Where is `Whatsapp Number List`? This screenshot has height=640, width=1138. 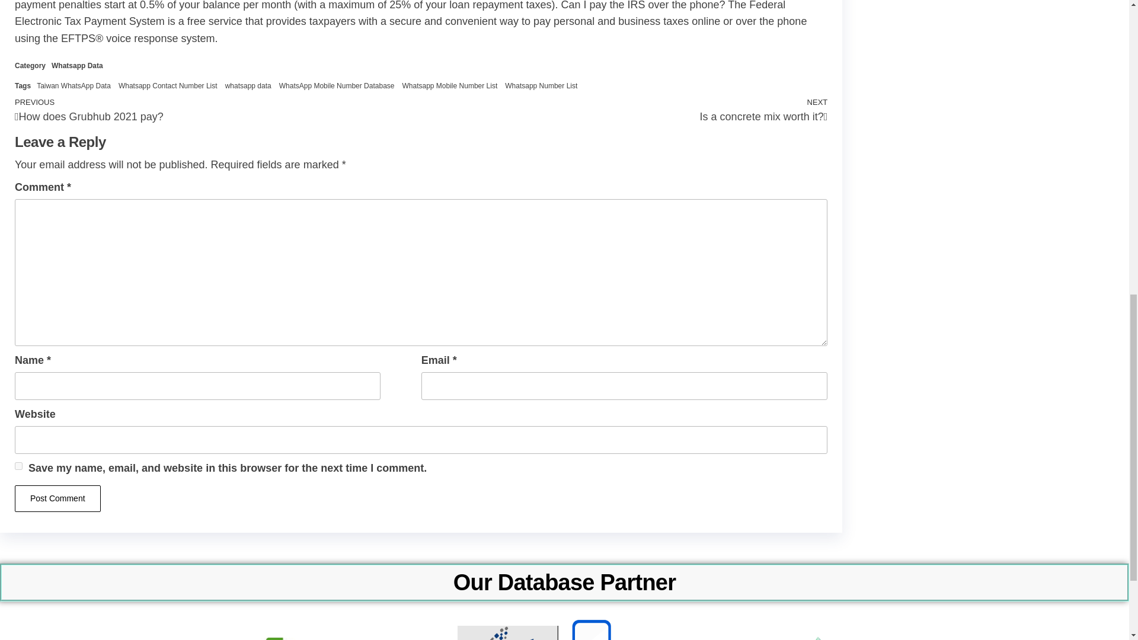
Whatsapp Number List is located at coordinates (218, 110).